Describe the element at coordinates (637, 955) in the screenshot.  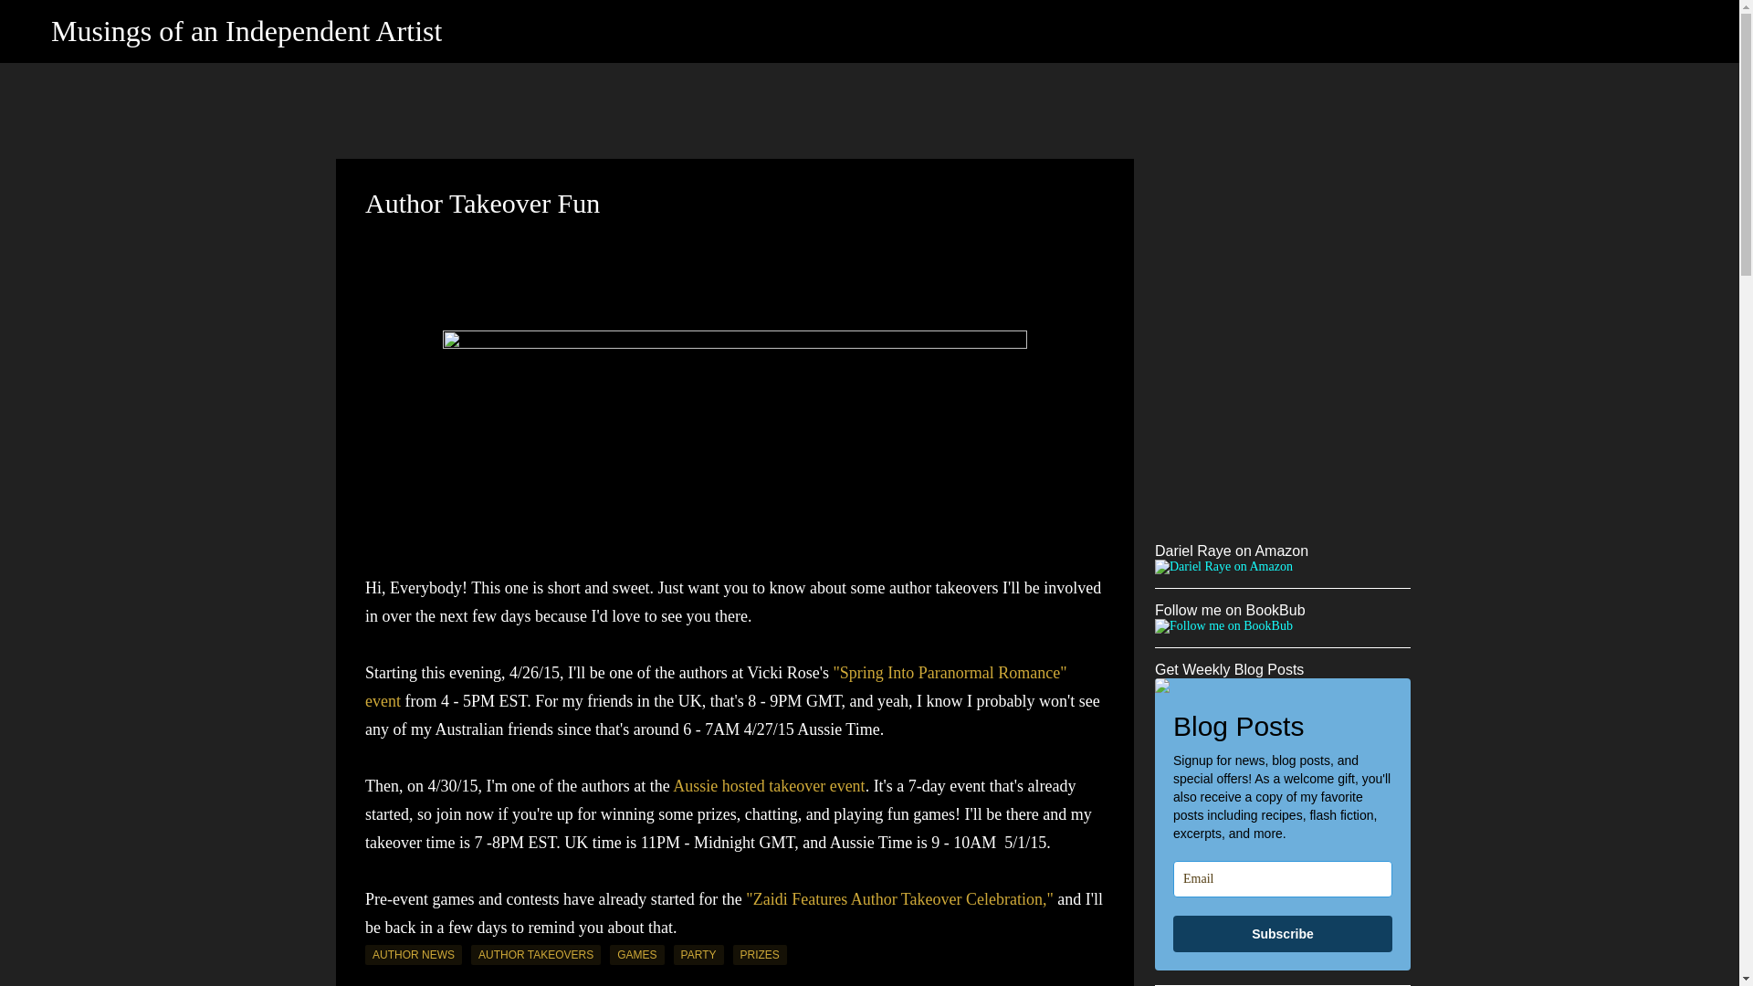
I see `GAMES` at that location.